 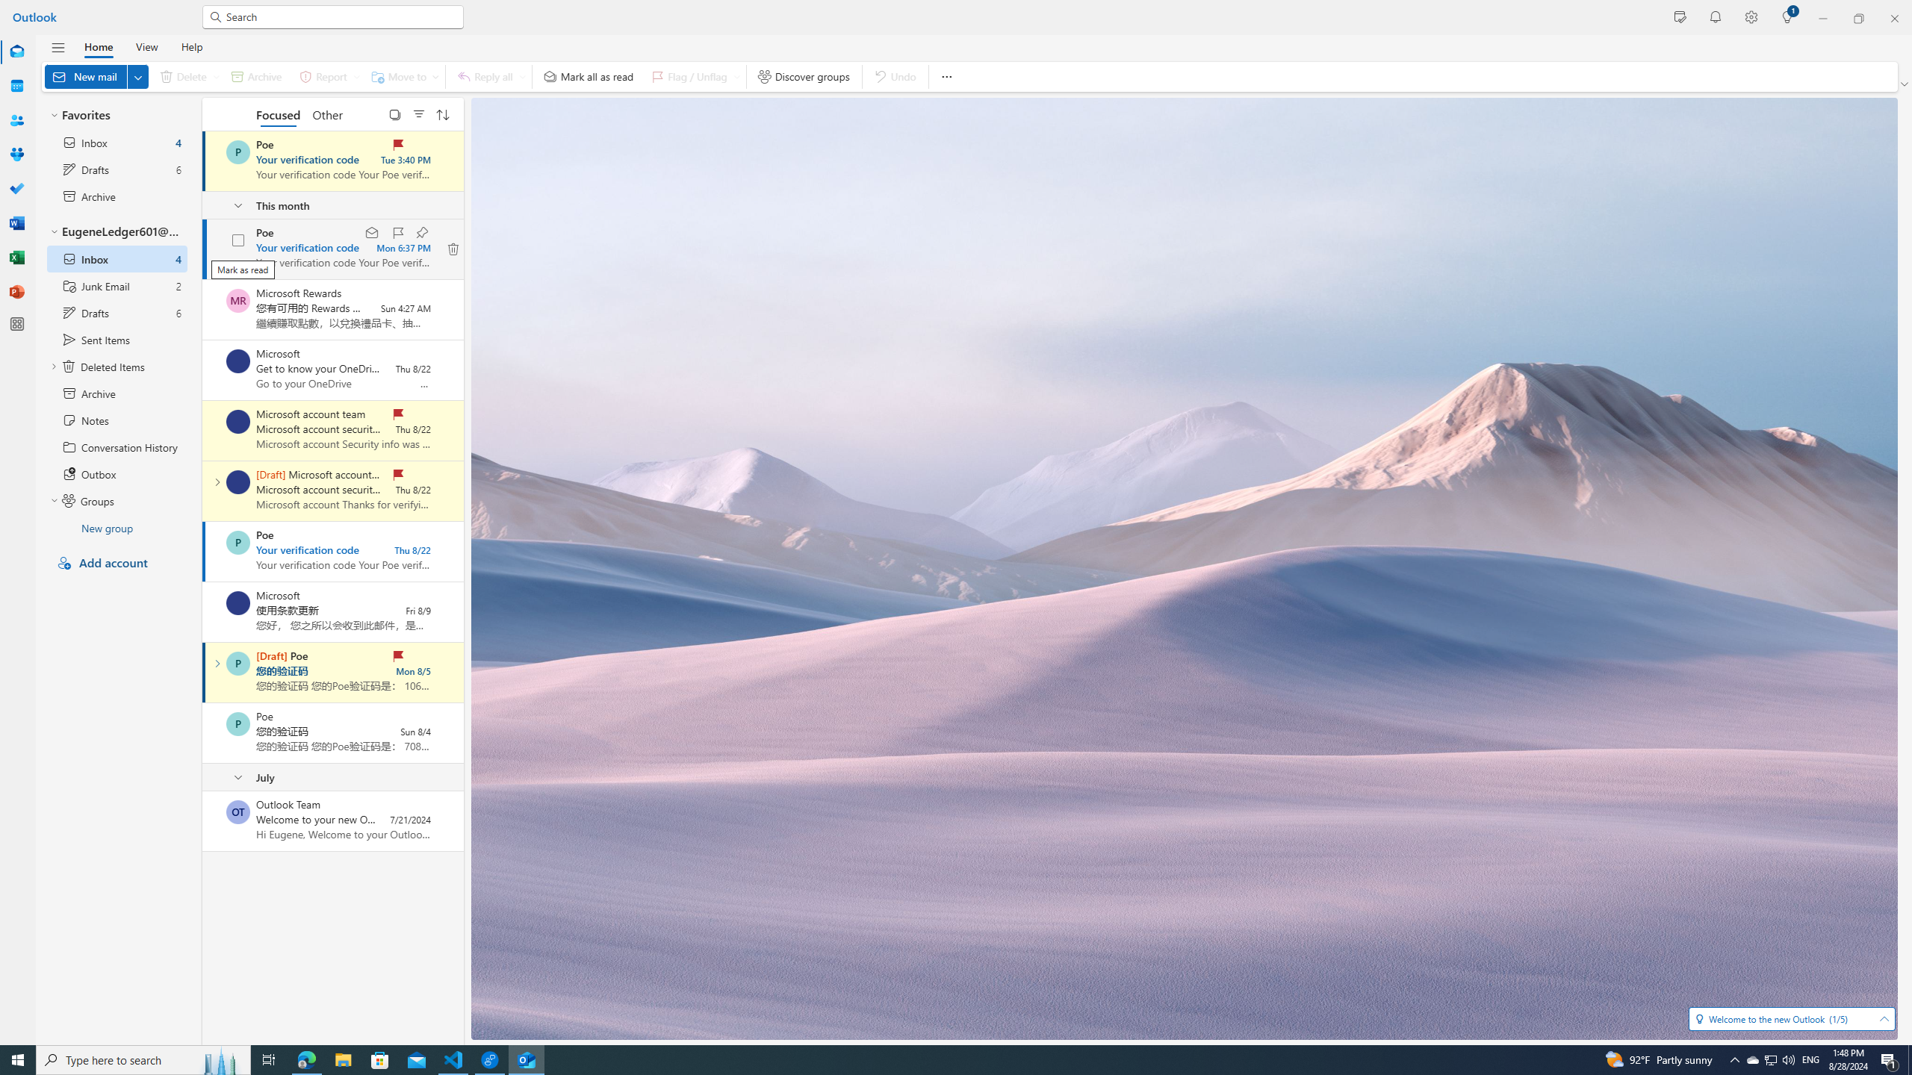 What do you see at coordinates (16, 120) in the screenshot?
I see `People` at bounding box center [16, 120].